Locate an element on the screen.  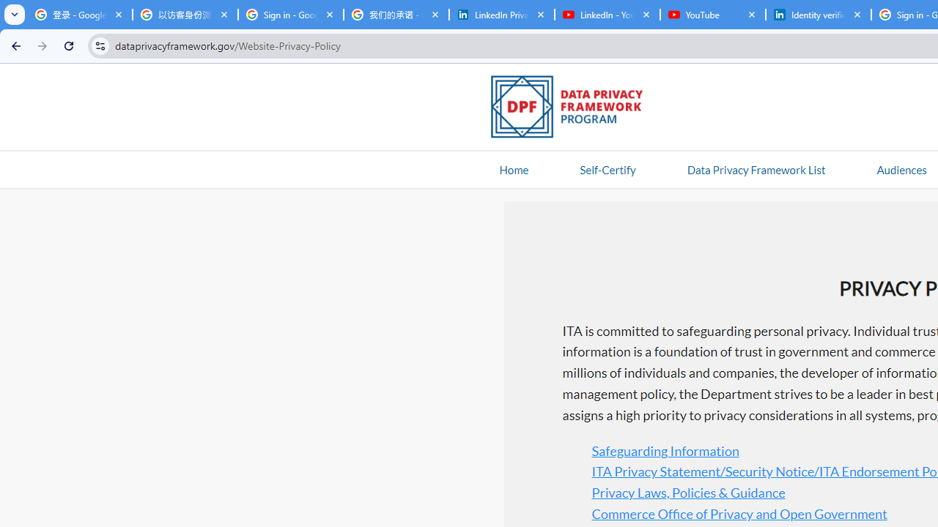
Safeguarding Information is located at coordinates (665, 451).